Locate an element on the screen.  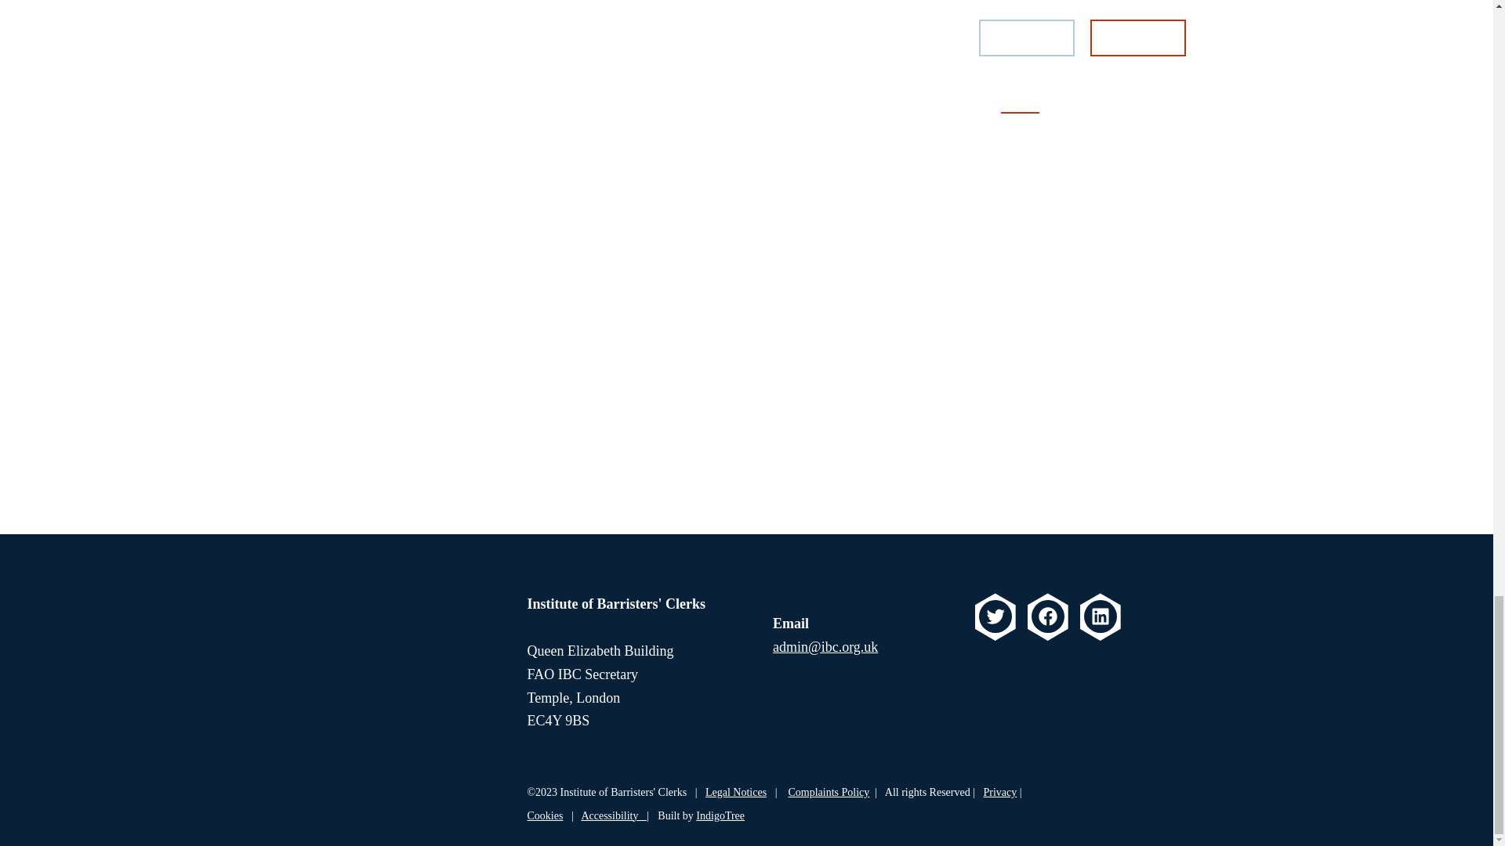
Facebook is located at coordinates (1047, 616).